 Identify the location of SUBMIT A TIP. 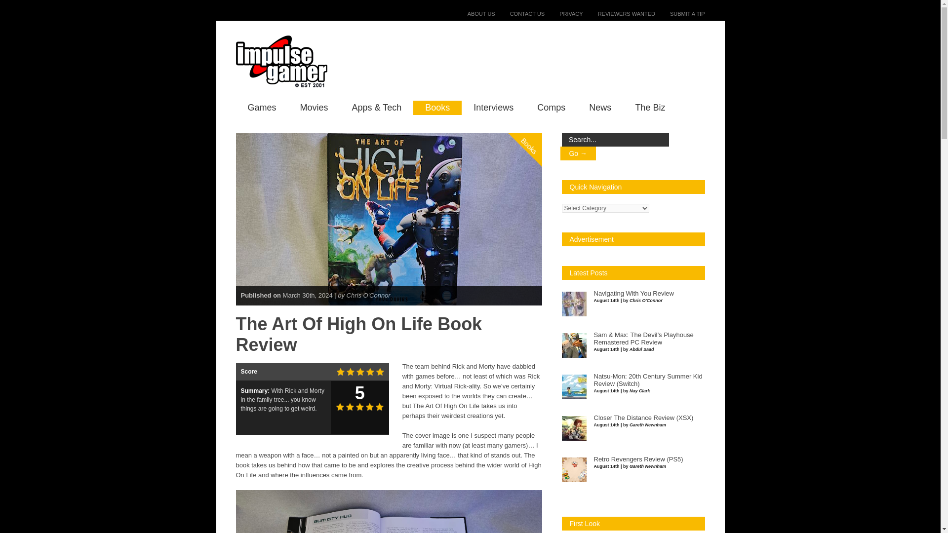
(680, 13).